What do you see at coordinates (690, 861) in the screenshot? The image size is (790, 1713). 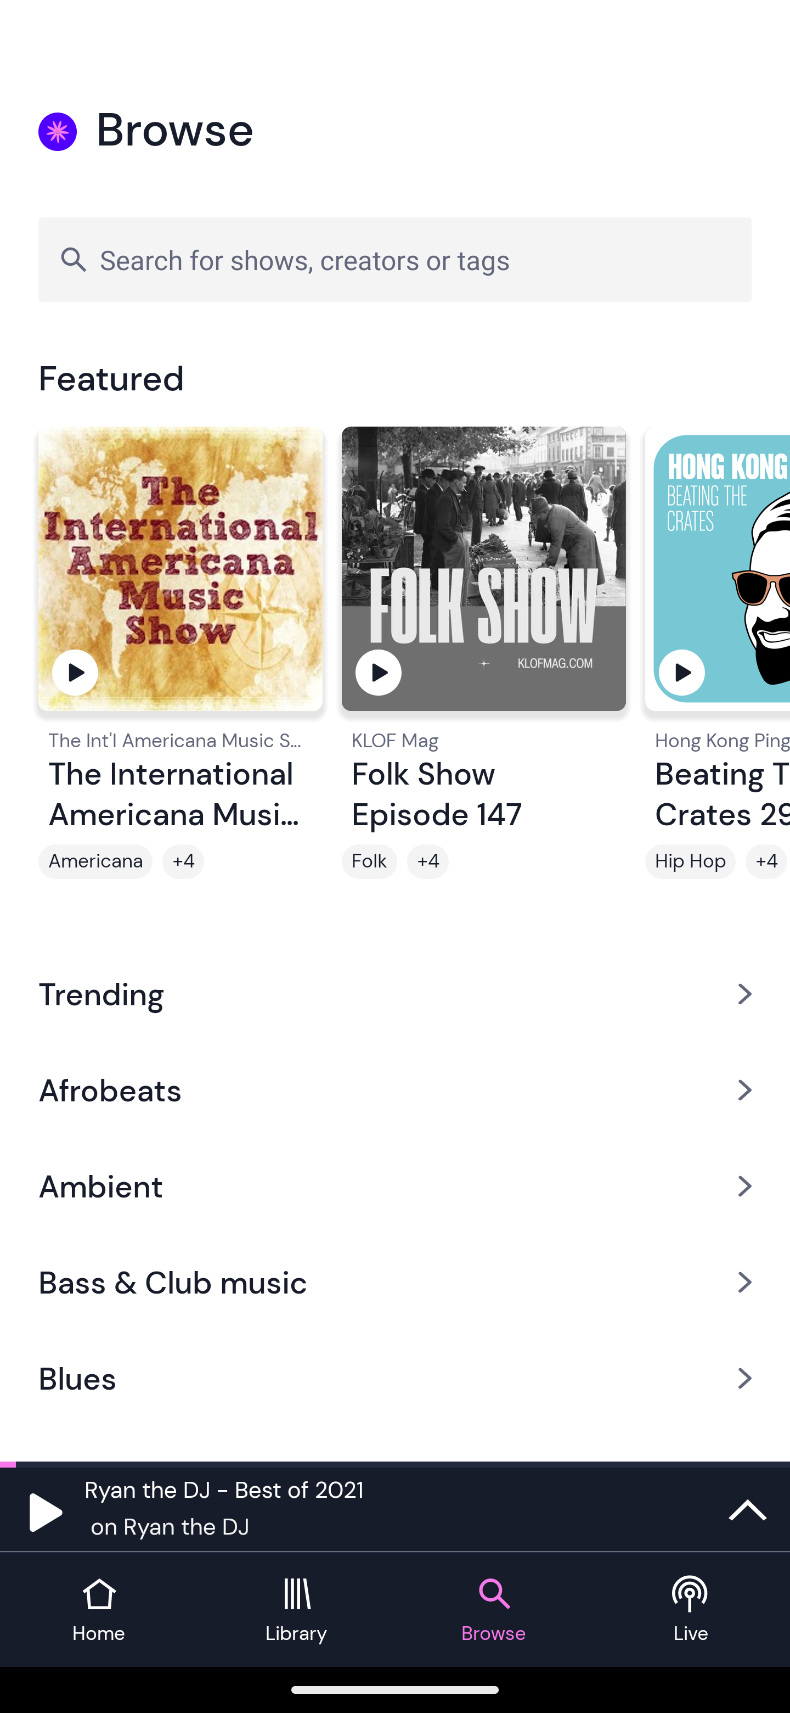 I see `Hip Hop` at bounding box center [690, 861].